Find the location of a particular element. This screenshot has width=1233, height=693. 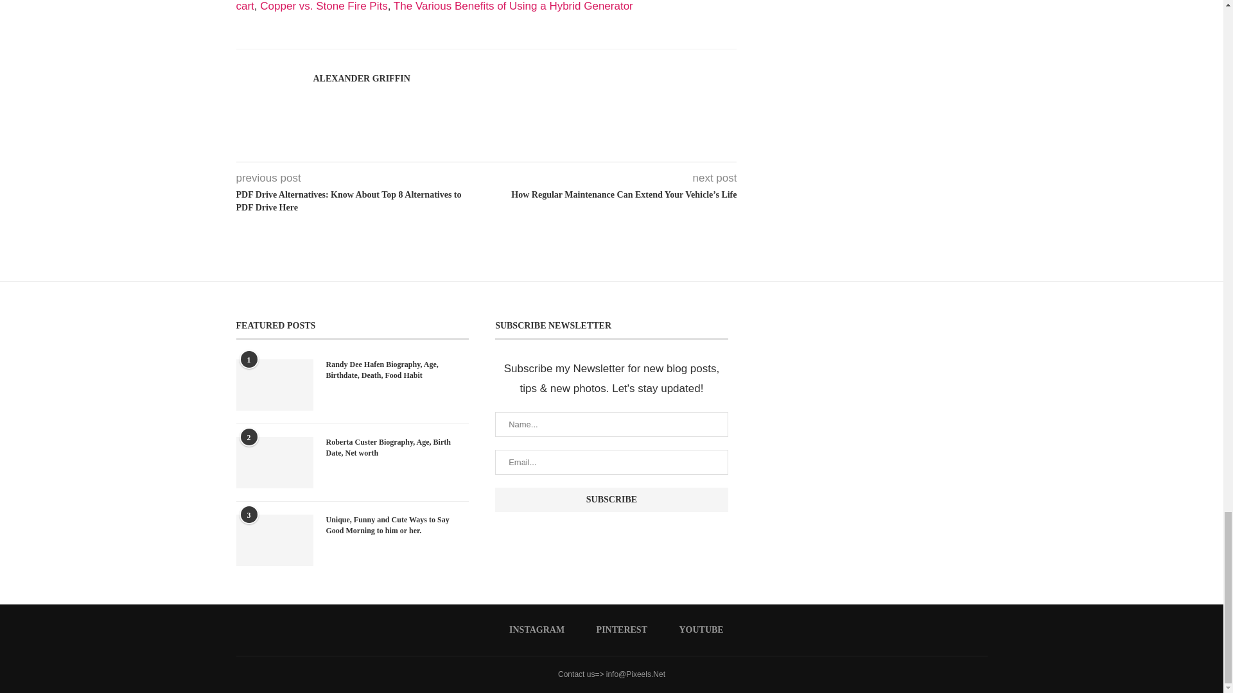

Roberta Custer Biography, Age, Birth Date, Net worth is located at coordinates (398, 448).